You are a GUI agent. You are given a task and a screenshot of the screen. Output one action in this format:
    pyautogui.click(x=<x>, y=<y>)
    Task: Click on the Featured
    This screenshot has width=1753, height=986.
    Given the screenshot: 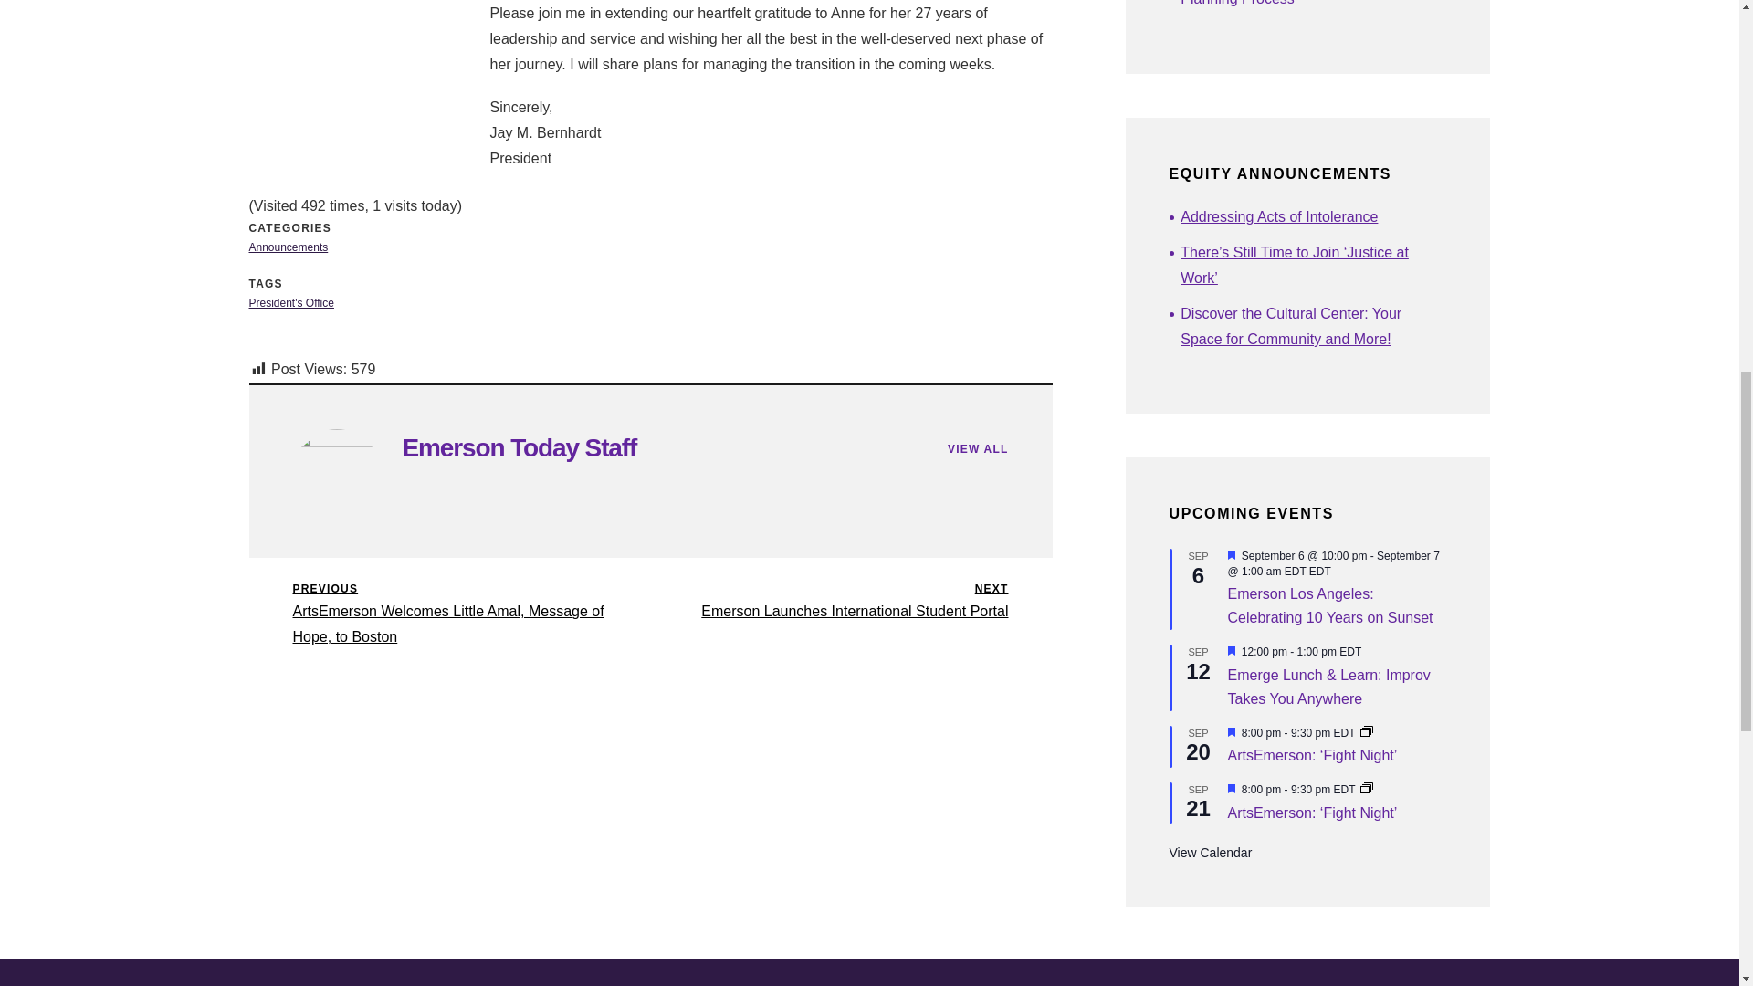 What is the action you would take?
    pyautogui.click(x=290, y=303)
    